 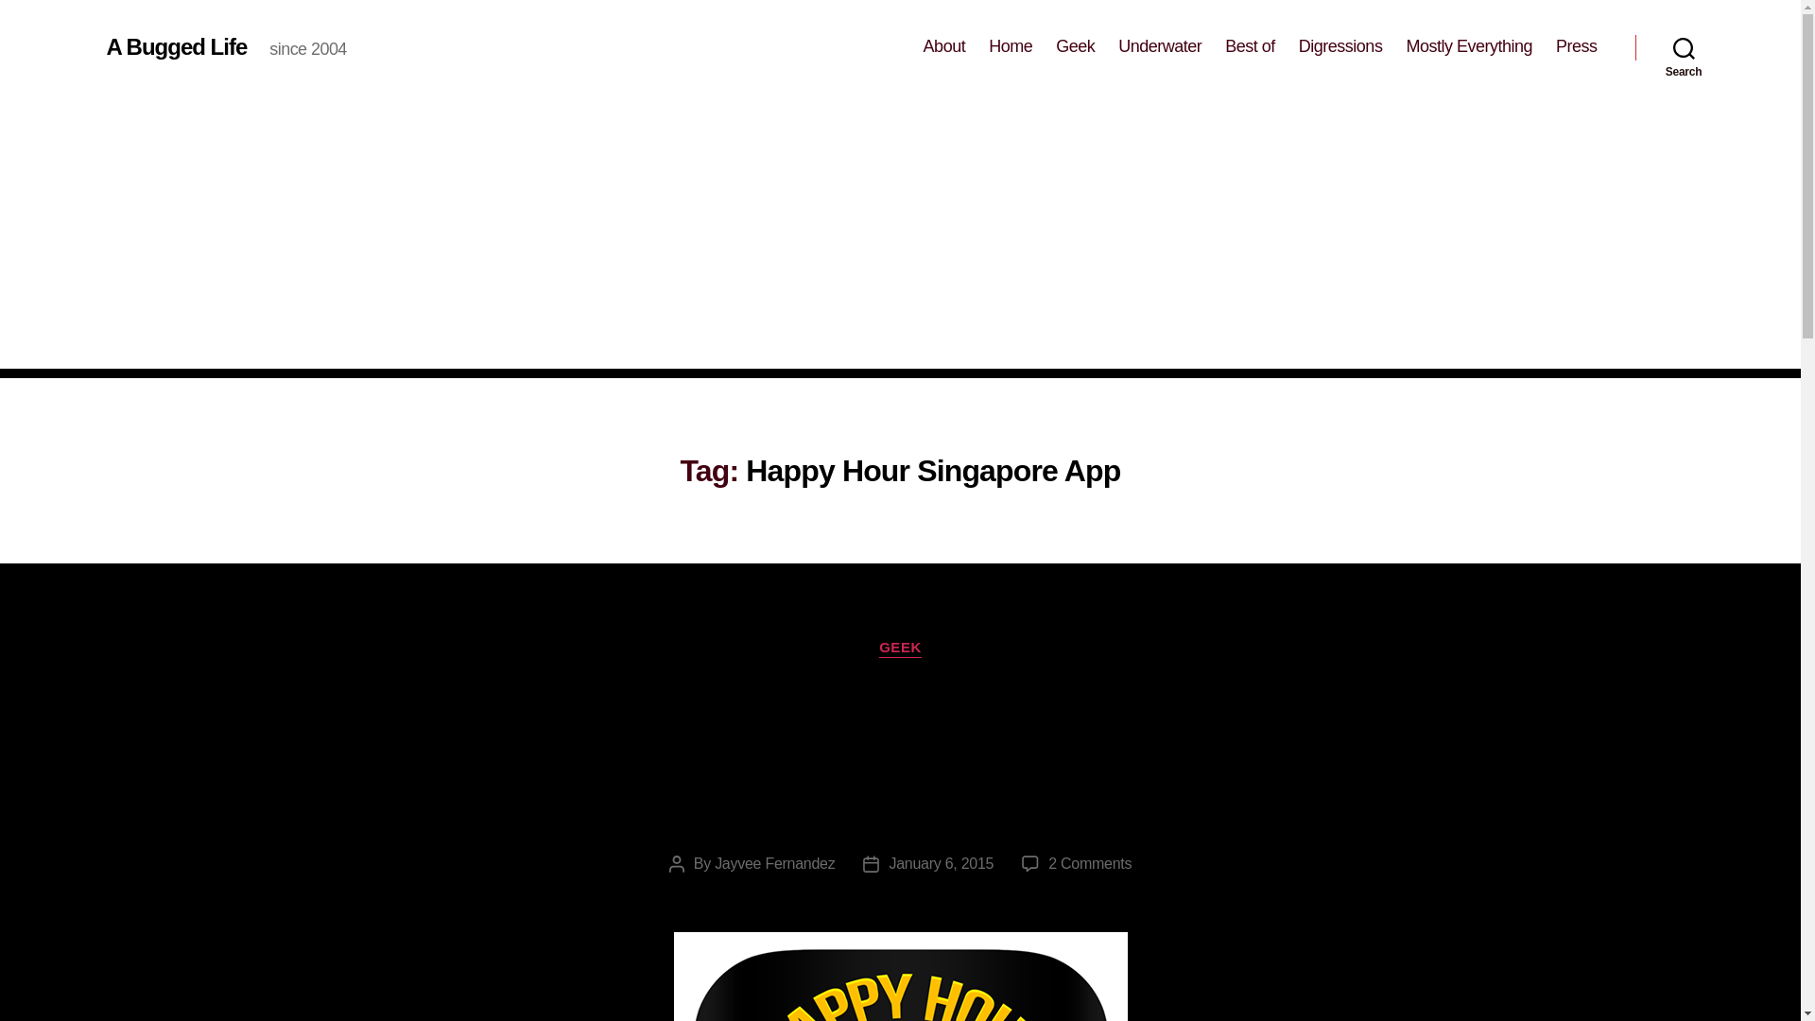 I want to click on Digressions, so click(x=1340, y=46).